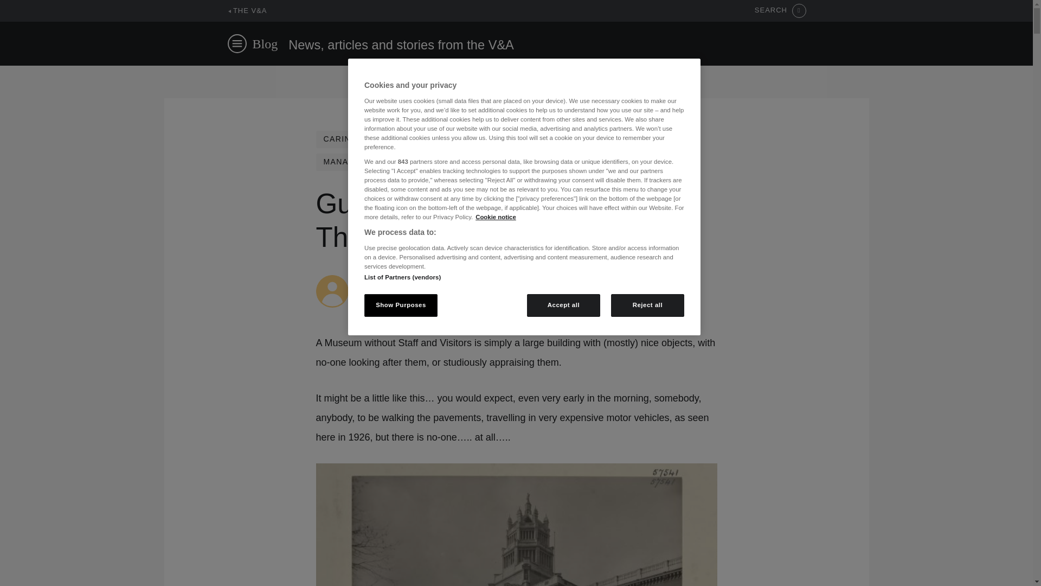 This screenshot has width=1041, height=586. Describe the element at coordinates (523, 139) in the screenshot. I see `CONSERVATION` at that location.